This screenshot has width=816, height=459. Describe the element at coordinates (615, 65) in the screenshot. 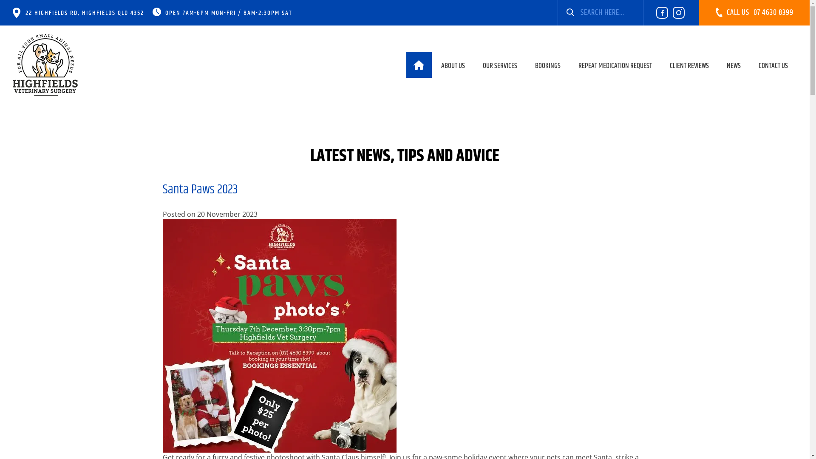

I see `REPEAT MEDICATION REQUEST` at that location.